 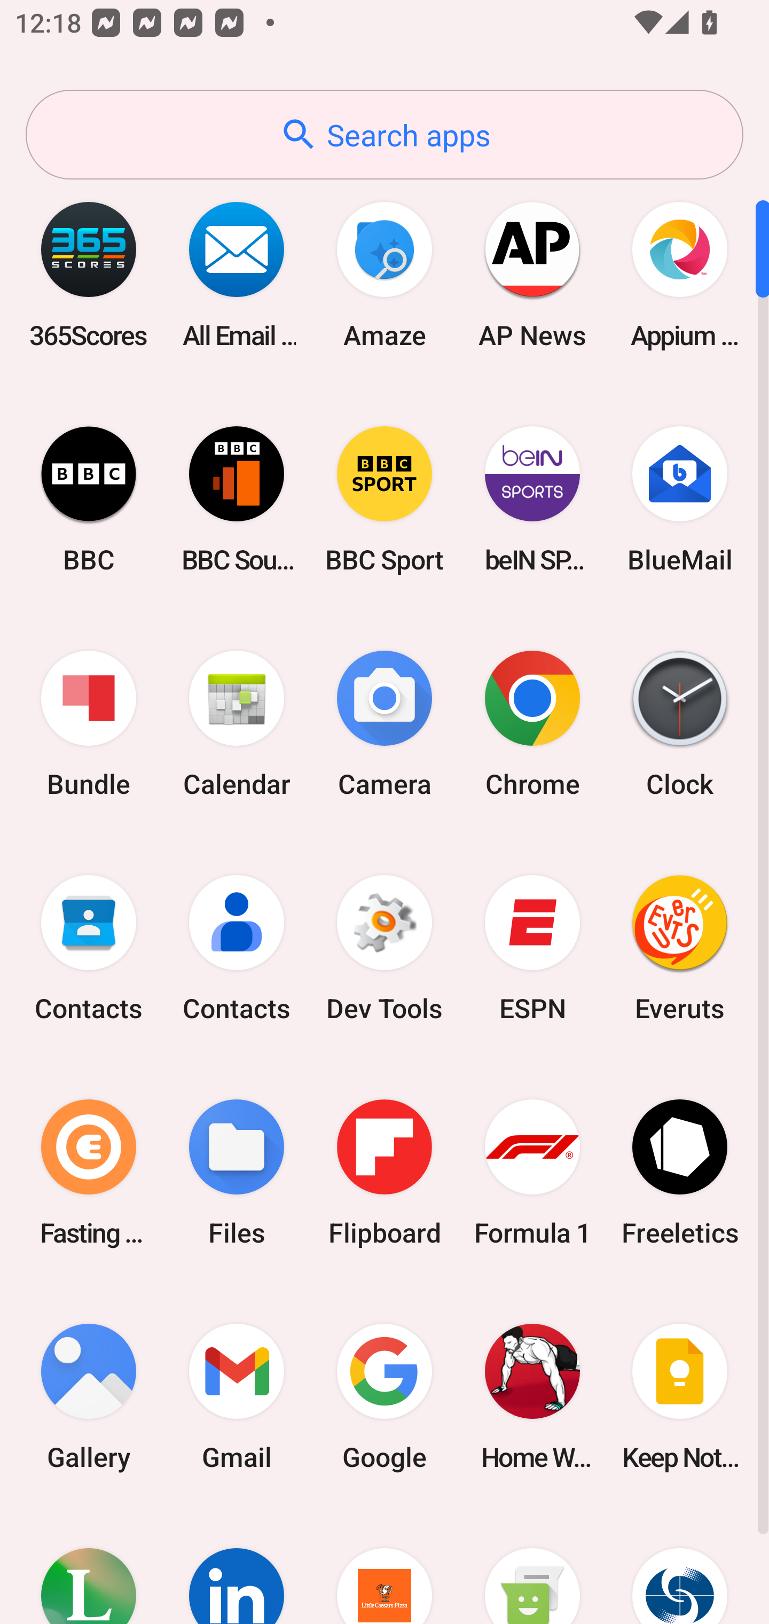 I want to click on Little Caesars Pizza, so click(x=384, y=1566).